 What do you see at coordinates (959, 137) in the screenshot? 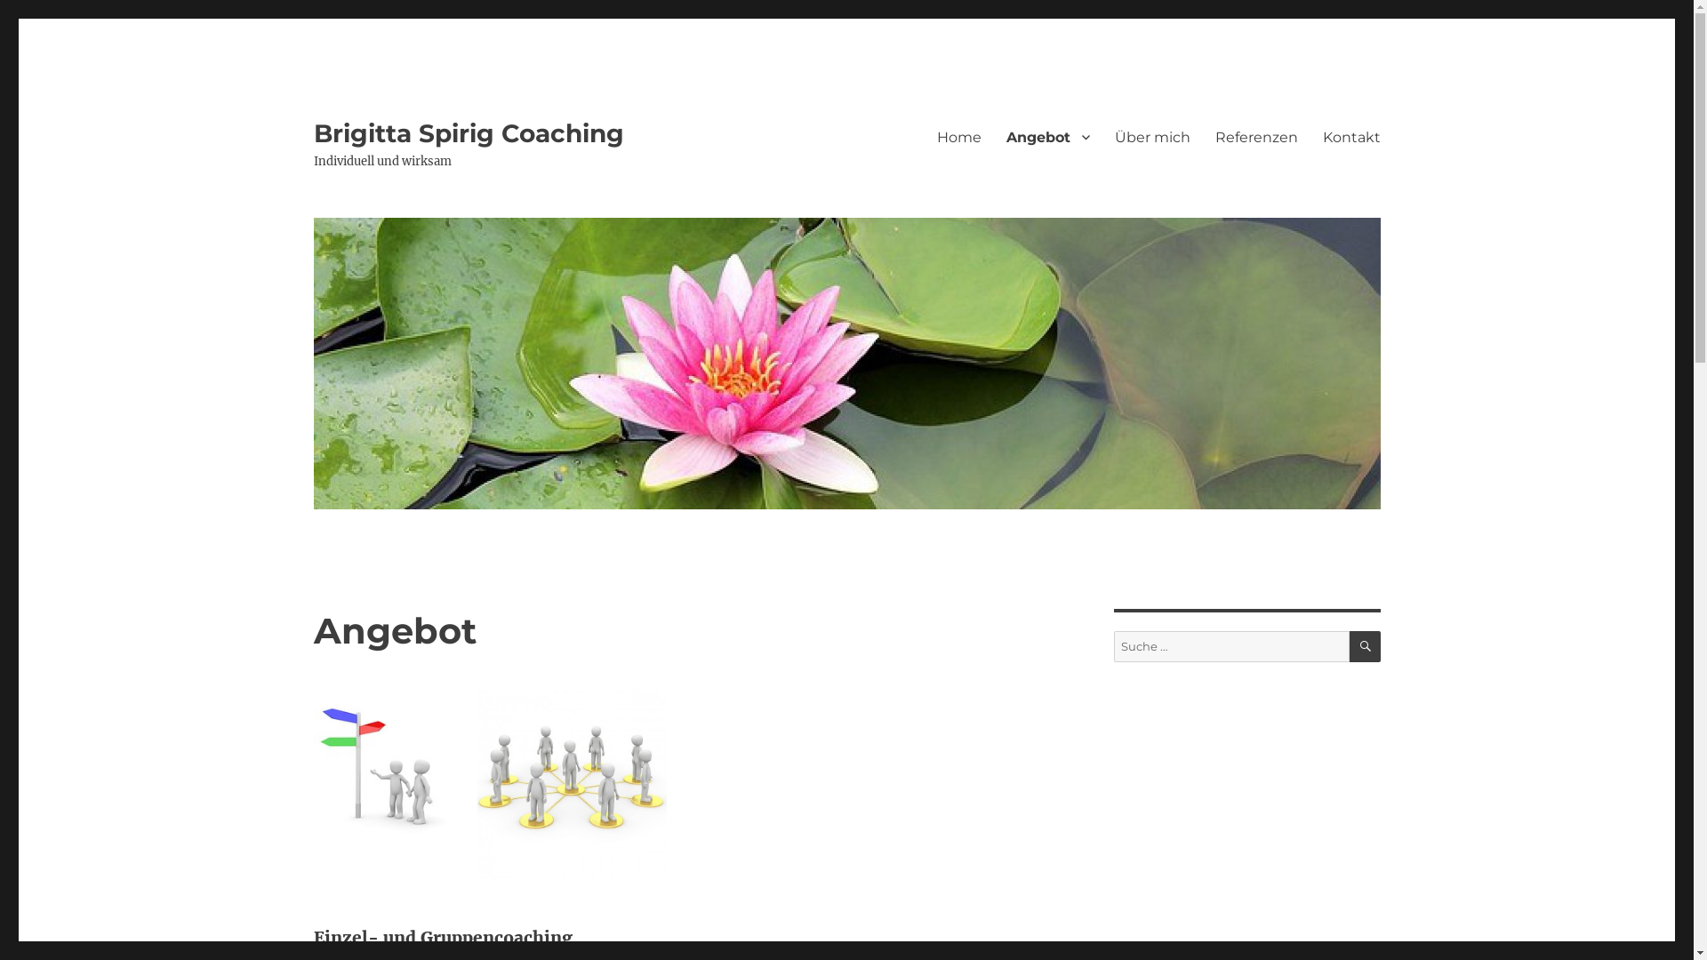
I see `Home` at bounding box center [959, 137].